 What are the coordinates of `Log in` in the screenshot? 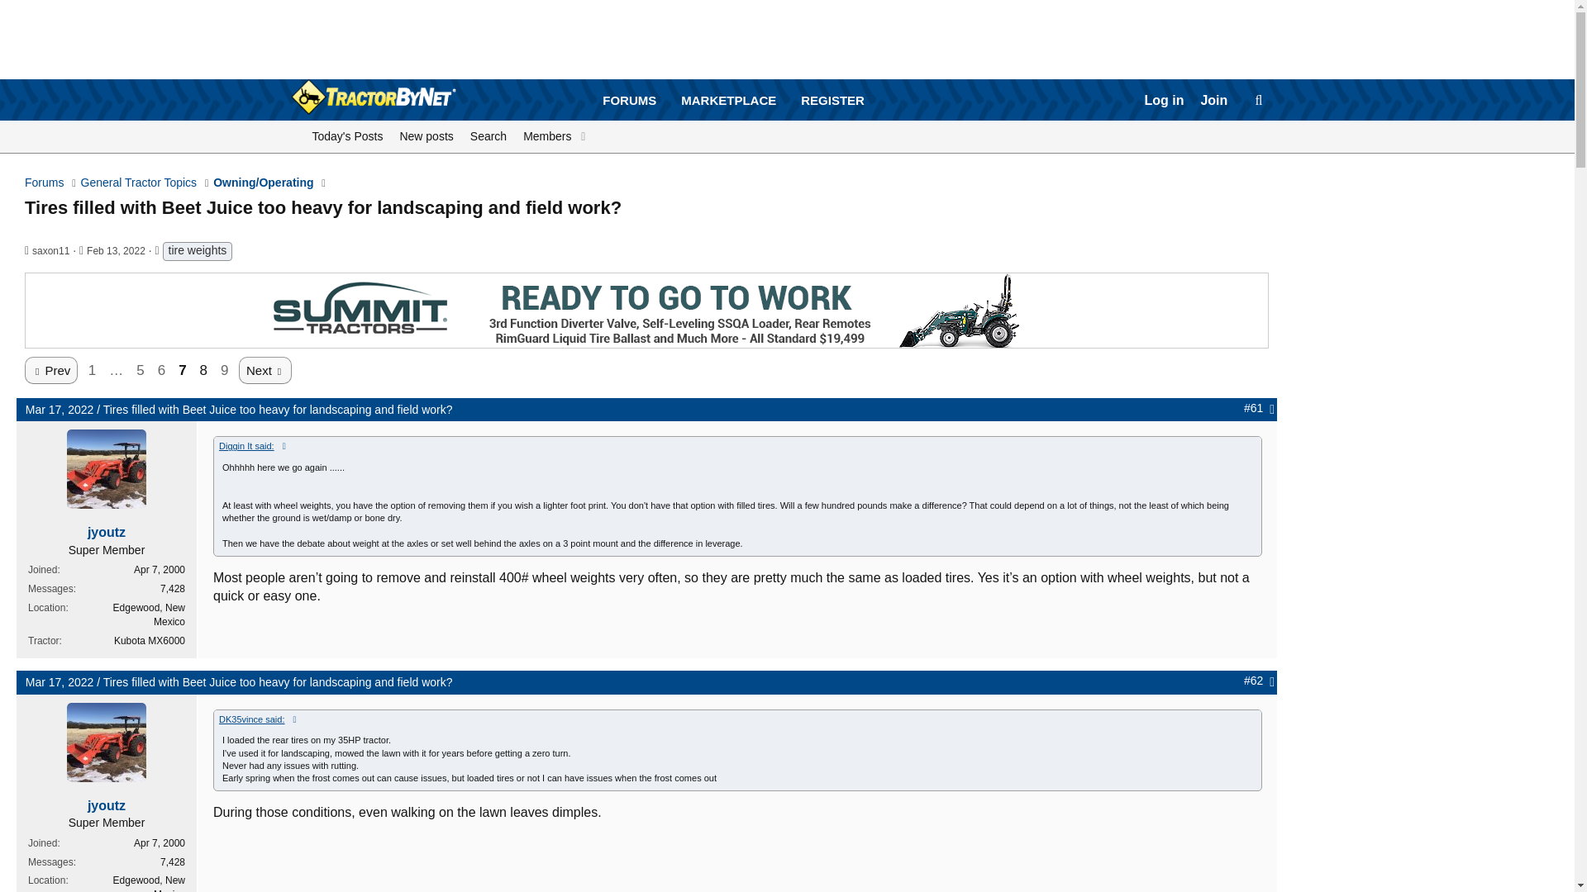 It's located at (116, 251).